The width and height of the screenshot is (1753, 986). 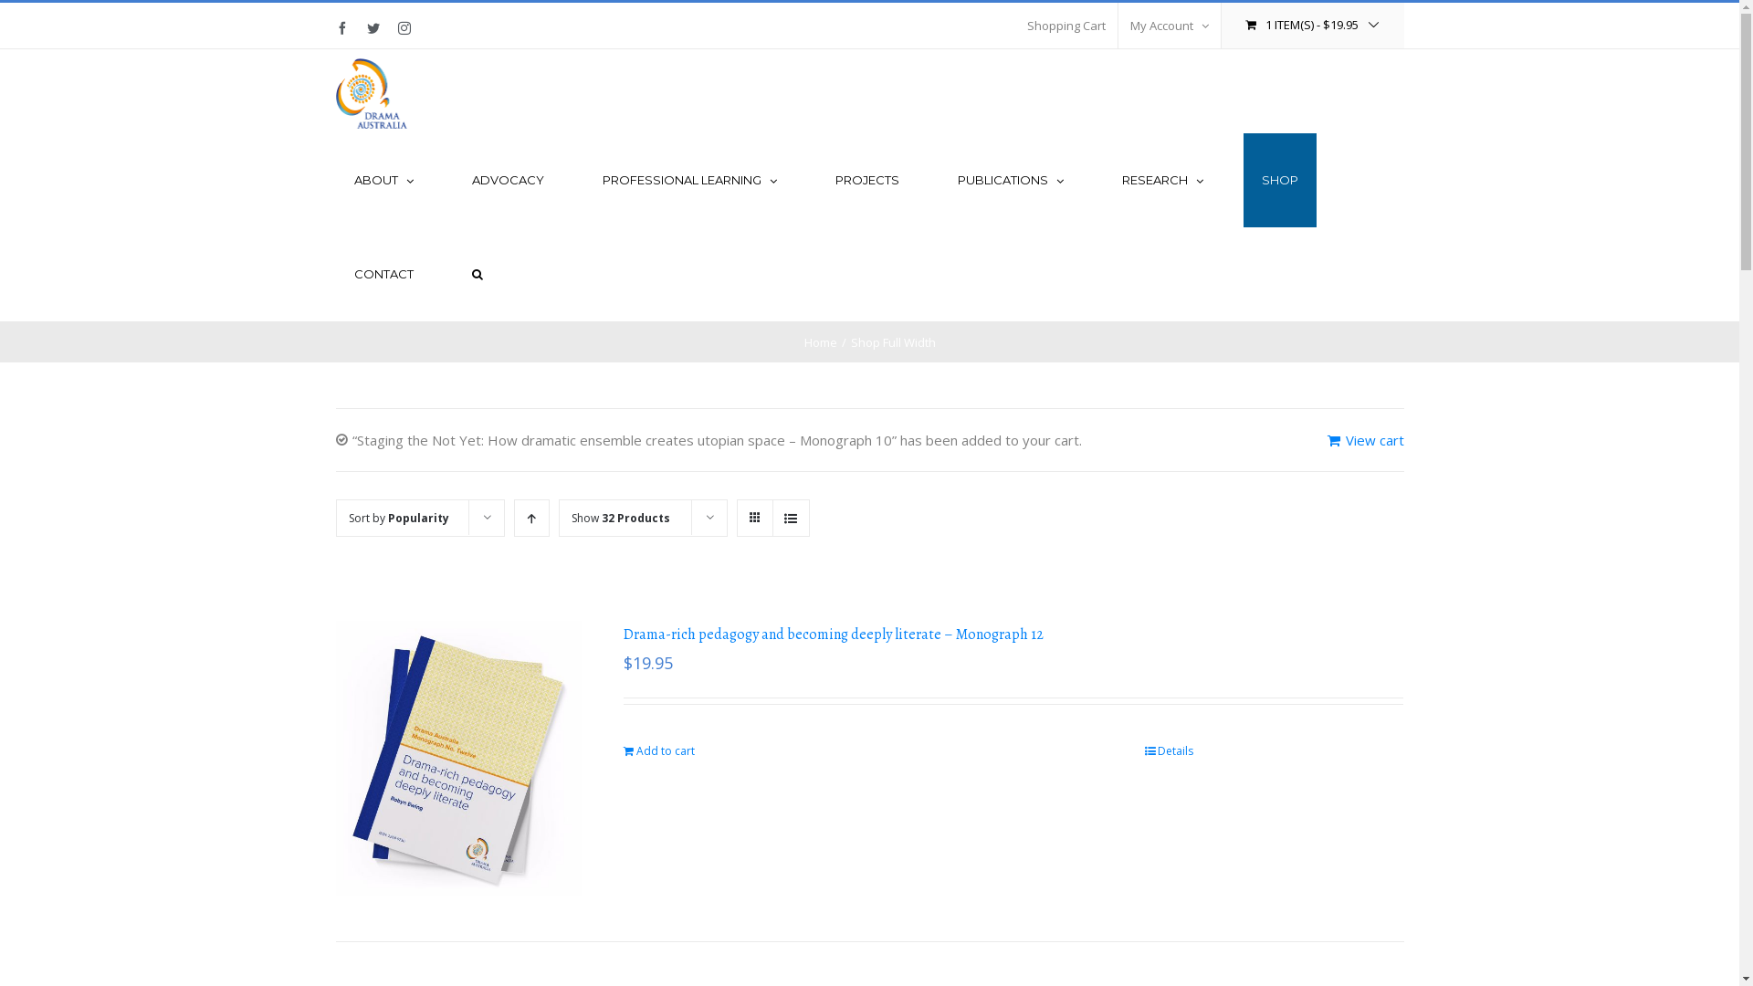 What do you see at coordinates (342, 28) in the screenshot?
I see `Facebook` at bounding box center [342, 28].